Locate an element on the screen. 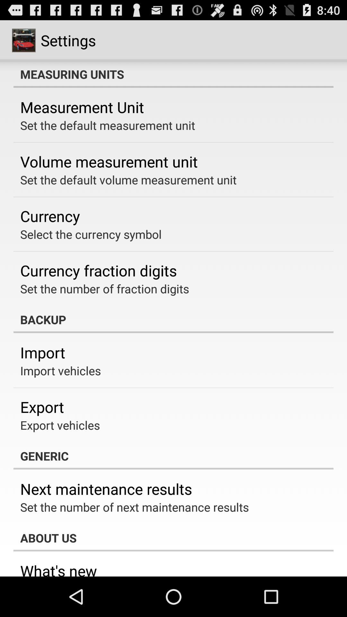  turn off backup is located at coordinates (173, 319).